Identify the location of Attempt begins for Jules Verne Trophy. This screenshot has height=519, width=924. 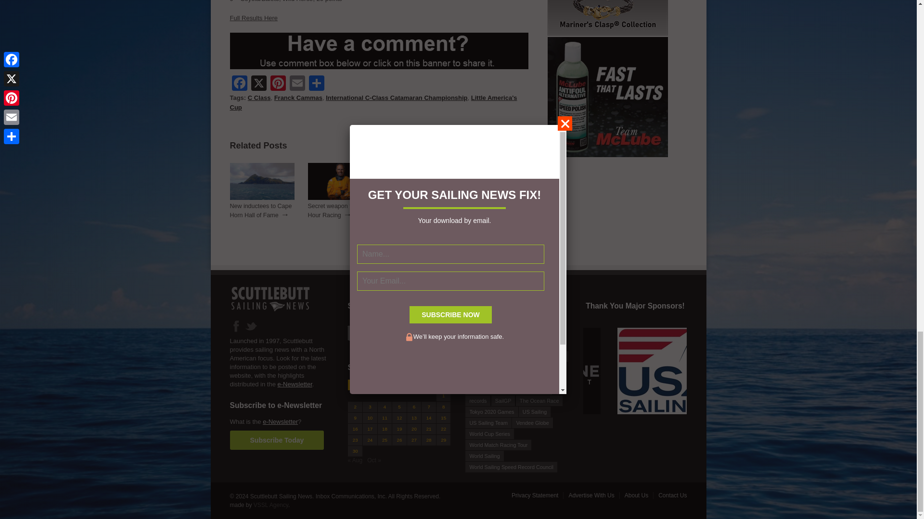
(496, 198).